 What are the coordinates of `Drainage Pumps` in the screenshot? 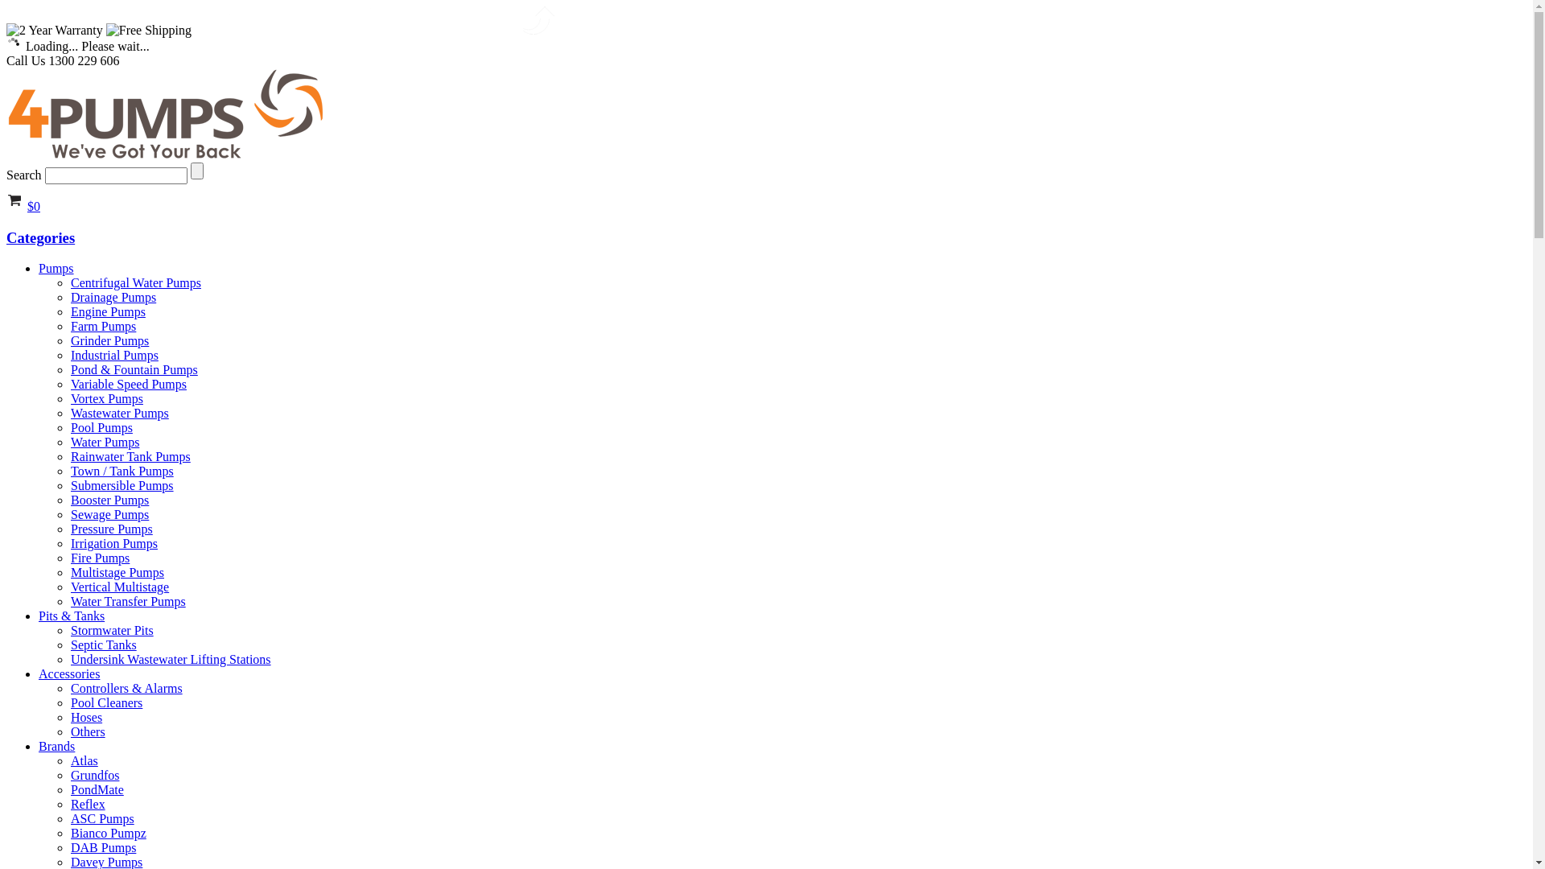 It's located at (113, 298).